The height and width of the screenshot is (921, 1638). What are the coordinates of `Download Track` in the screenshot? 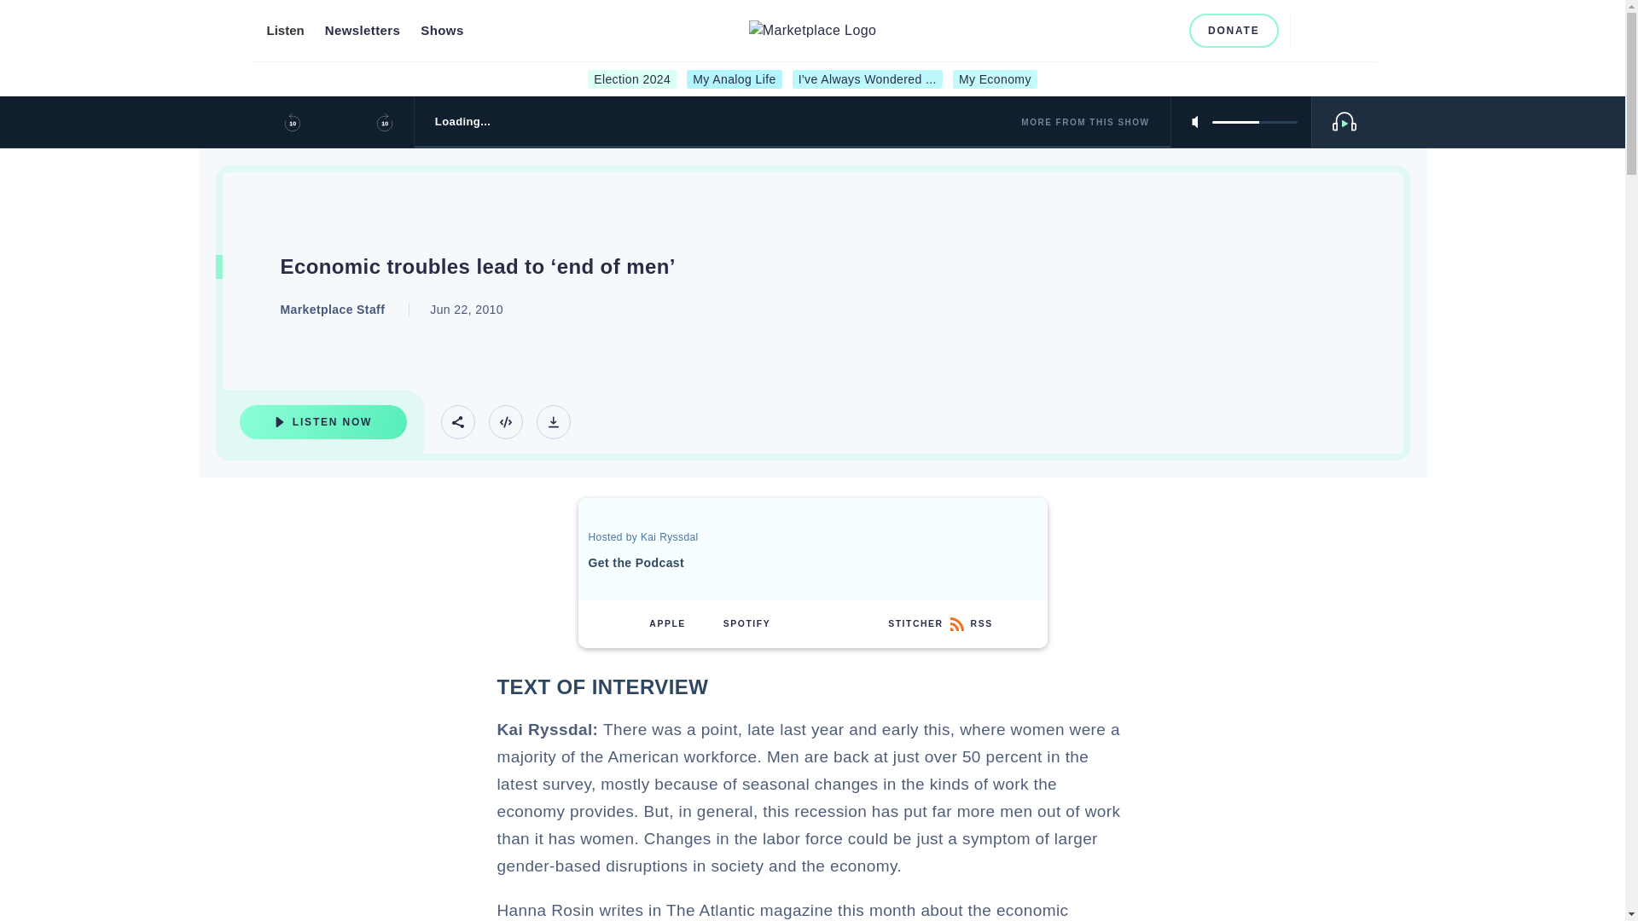 It's located at (553, 421).